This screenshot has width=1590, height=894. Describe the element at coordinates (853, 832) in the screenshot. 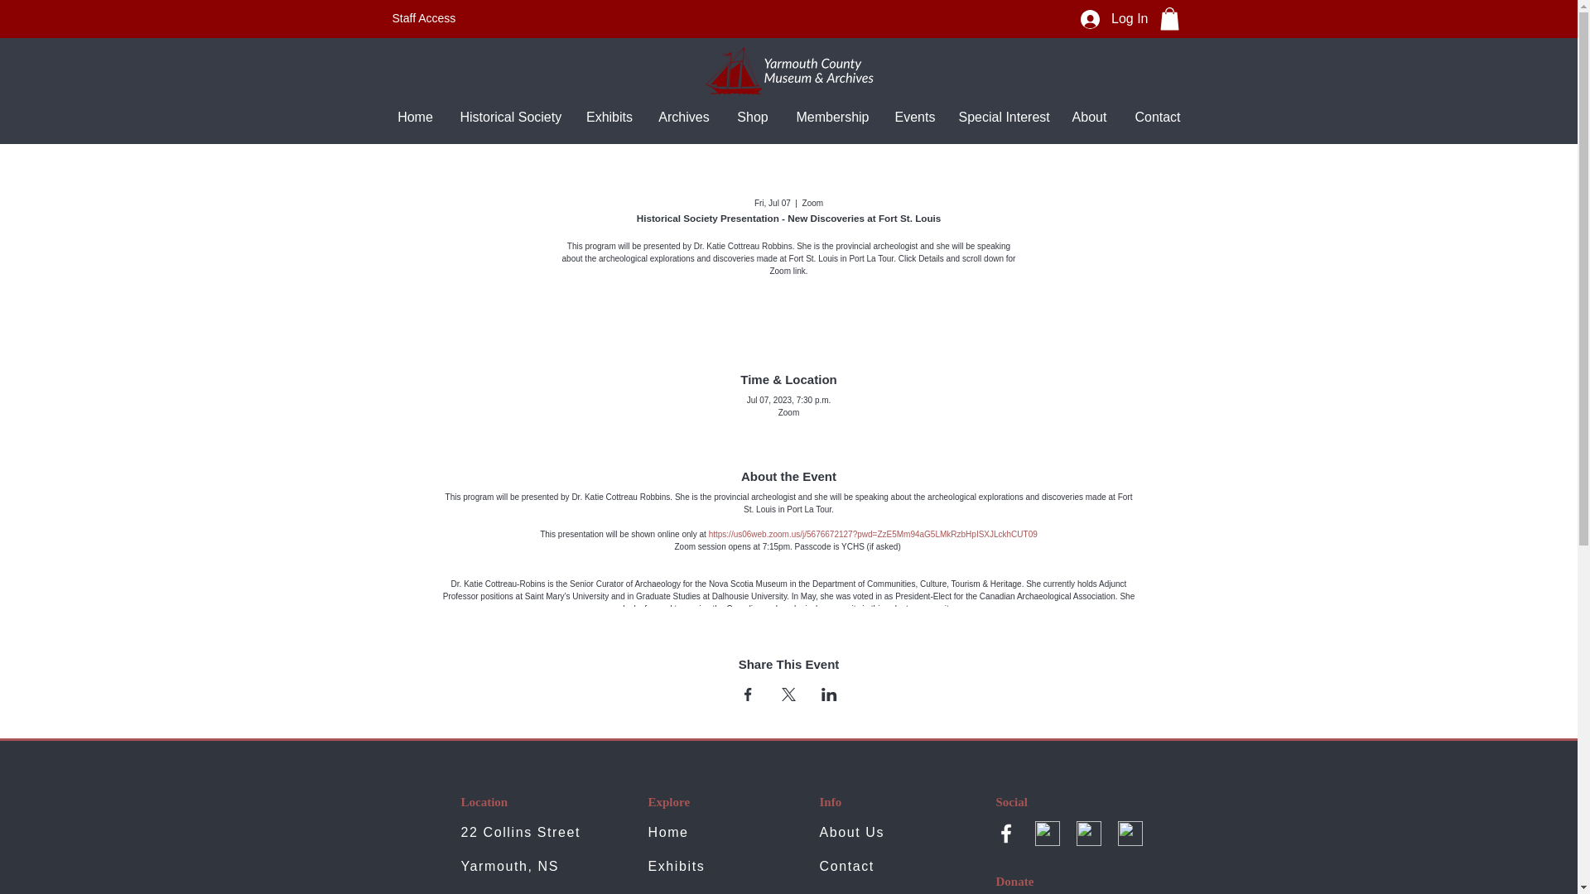

I see `About Us` at that location.